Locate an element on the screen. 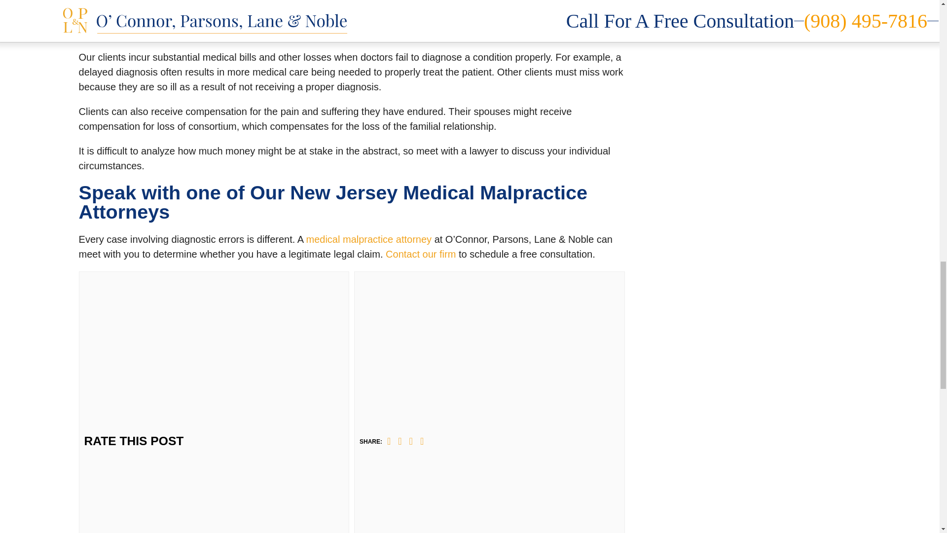  3 Stars is located at coordinates (235, 436).